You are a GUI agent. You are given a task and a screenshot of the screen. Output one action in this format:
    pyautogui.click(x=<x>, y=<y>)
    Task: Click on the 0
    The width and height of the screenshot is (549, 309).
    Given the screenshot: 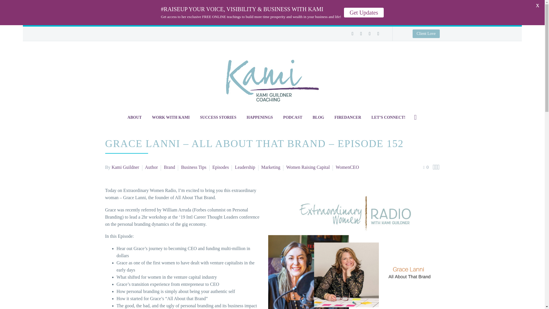 What is the action you would take?
    pyautogui.click(x=426, y=167)
    